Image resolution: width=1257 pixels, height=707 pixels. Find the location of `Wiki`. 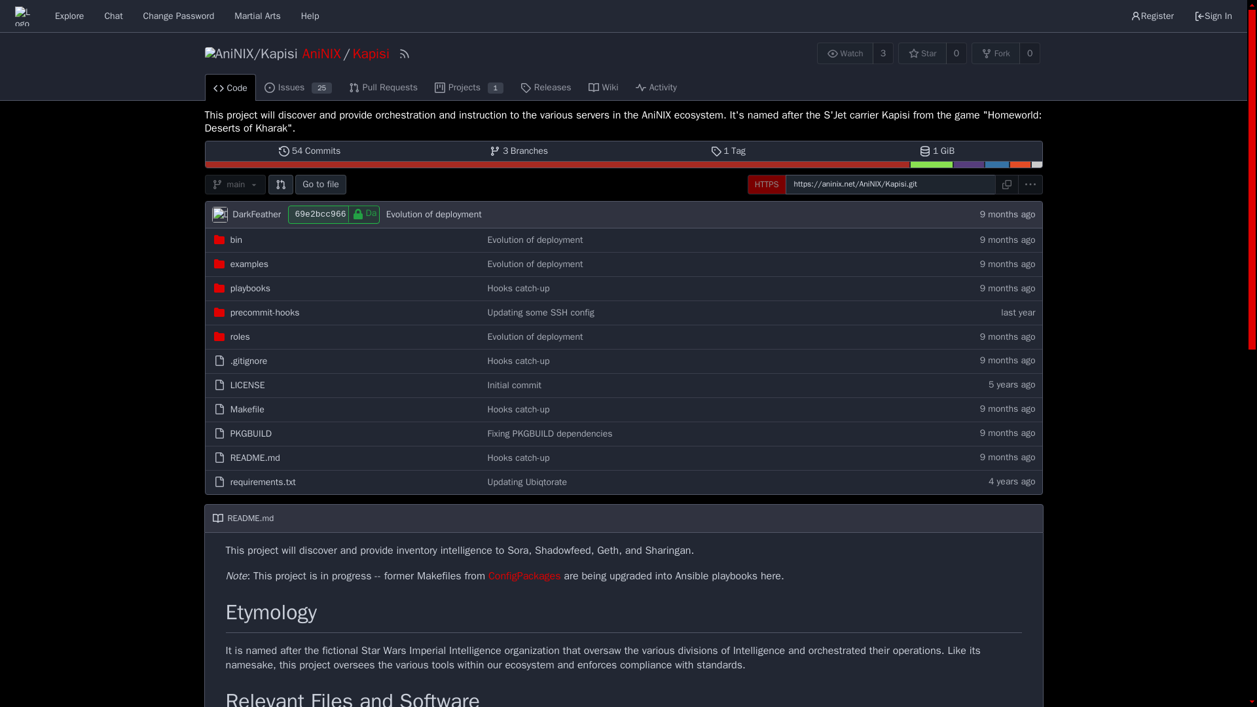

Wiki is located at coordinates (845, 53).